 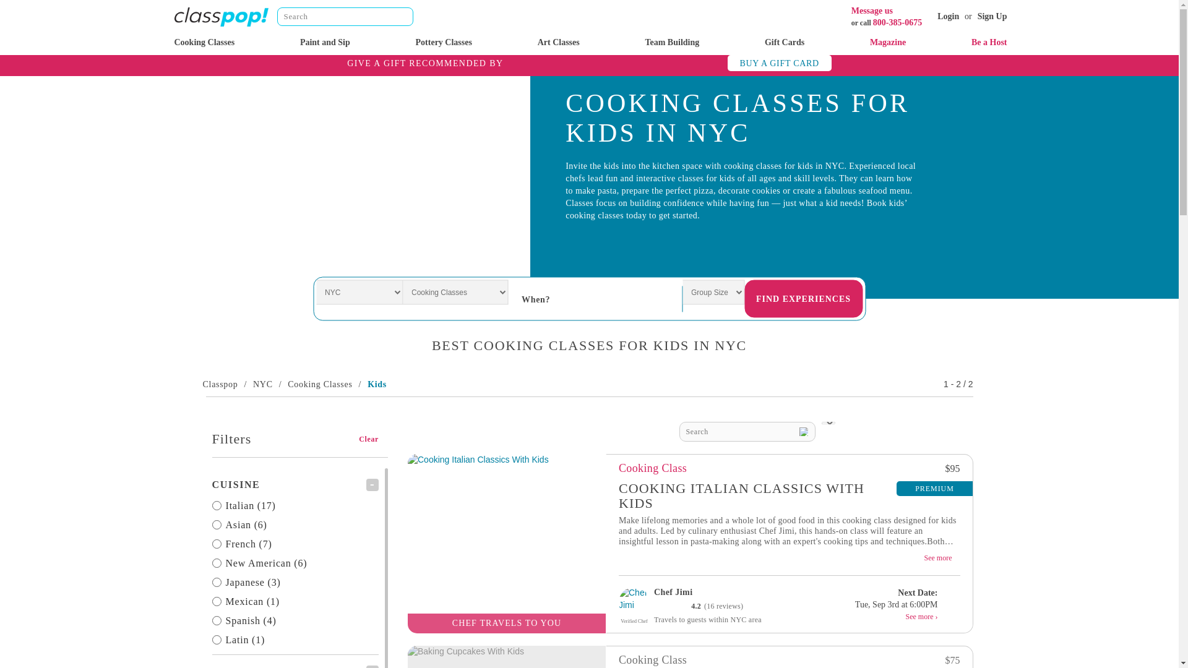 What do you see at coordinates (992, 16) in the screenshot?
I see `Sign Up` at bounding box center [992, 16].